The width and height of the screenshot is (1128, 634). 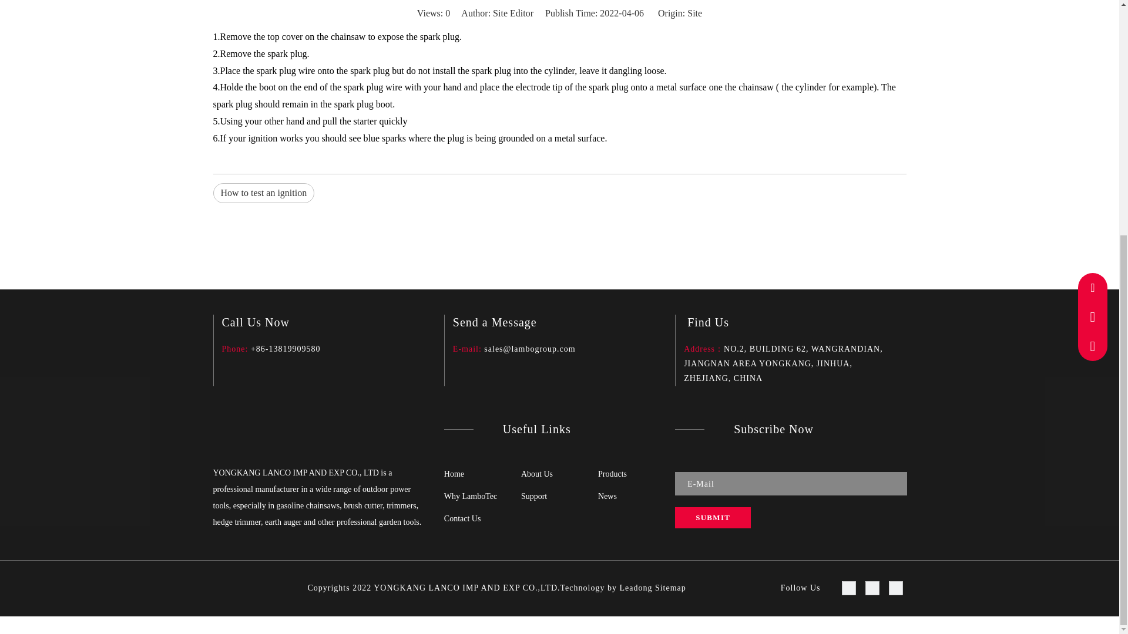 What do you see at coordinates (607, 497) in the screenshot?
I see `News` at bounding box center [607, 497].